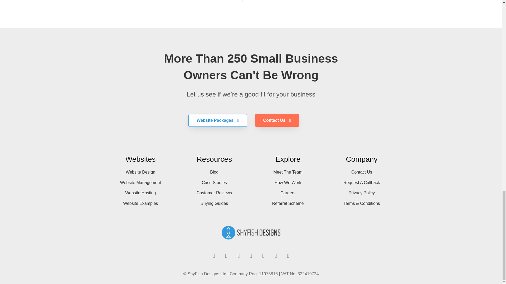  What do you see at coordinates (214, 193) in the screenshot?
I see `Customer Reviews` at bounding box center [214, 193].